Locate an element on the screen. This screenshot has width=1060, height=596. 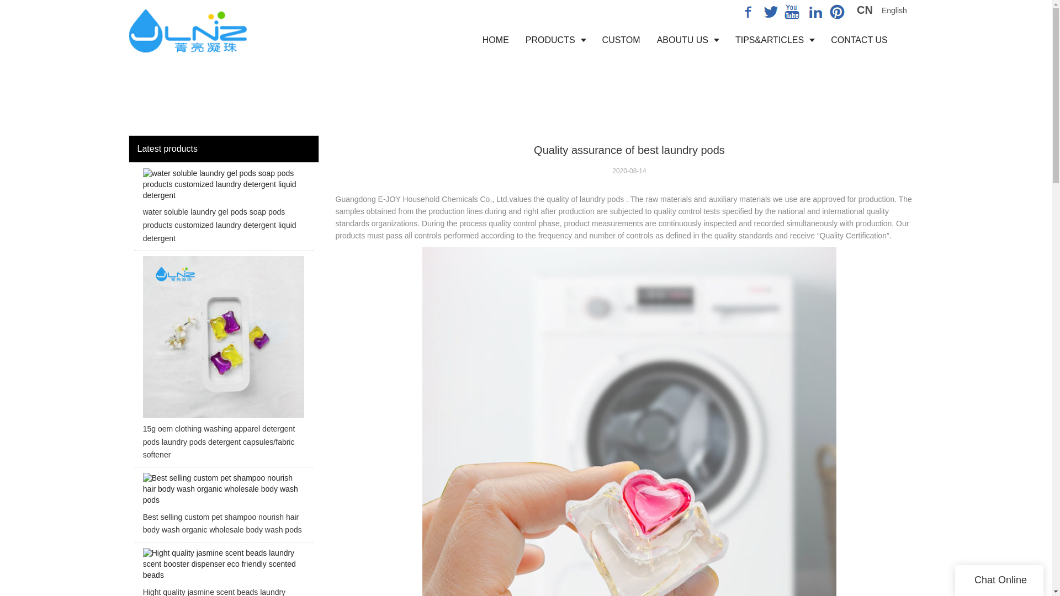
PRODUCTS is located at coordinates (555, 40).